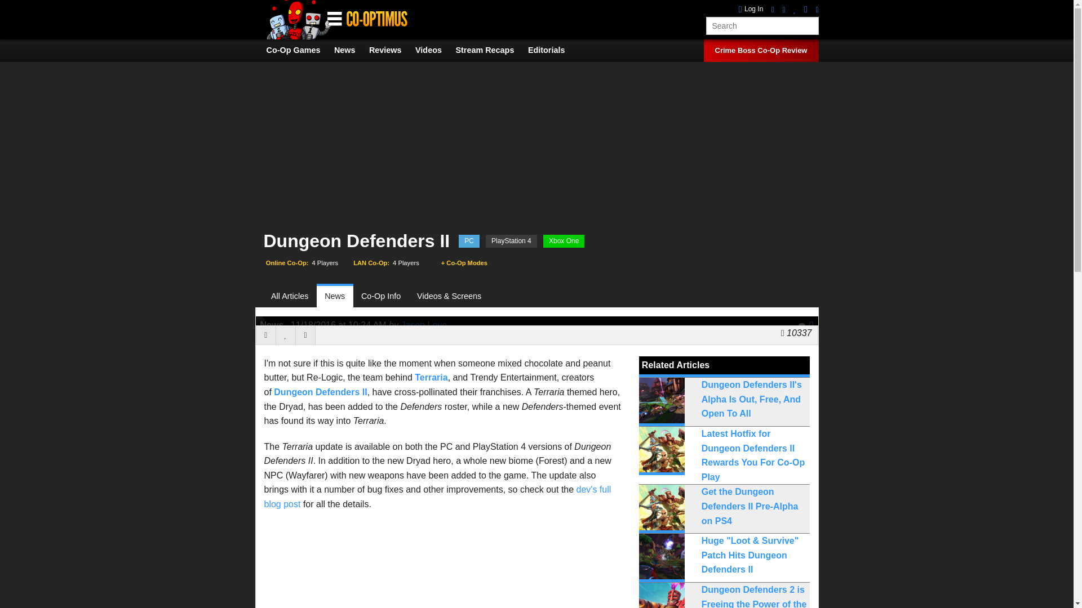 The width and height of the screenshot is (1082, 608). Describe the element at coordinates (761, 51) in the screenshot. I see `Crime Boss Co-Op Review` at that location.